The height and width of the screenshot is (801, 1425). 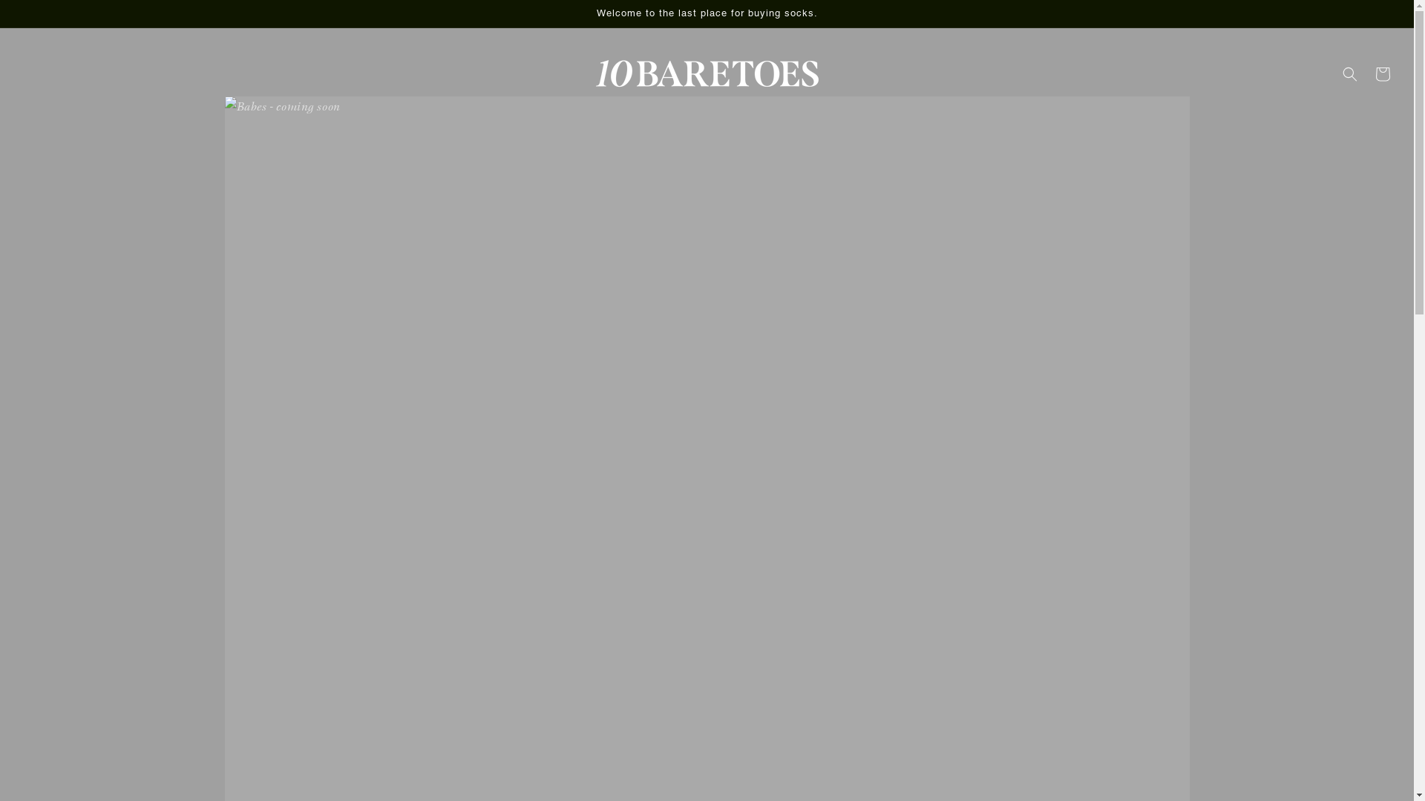 What do you see at coordinates (1383, 74) in the screenshot?
I see `Cart` at bounding box center [1383, 74].